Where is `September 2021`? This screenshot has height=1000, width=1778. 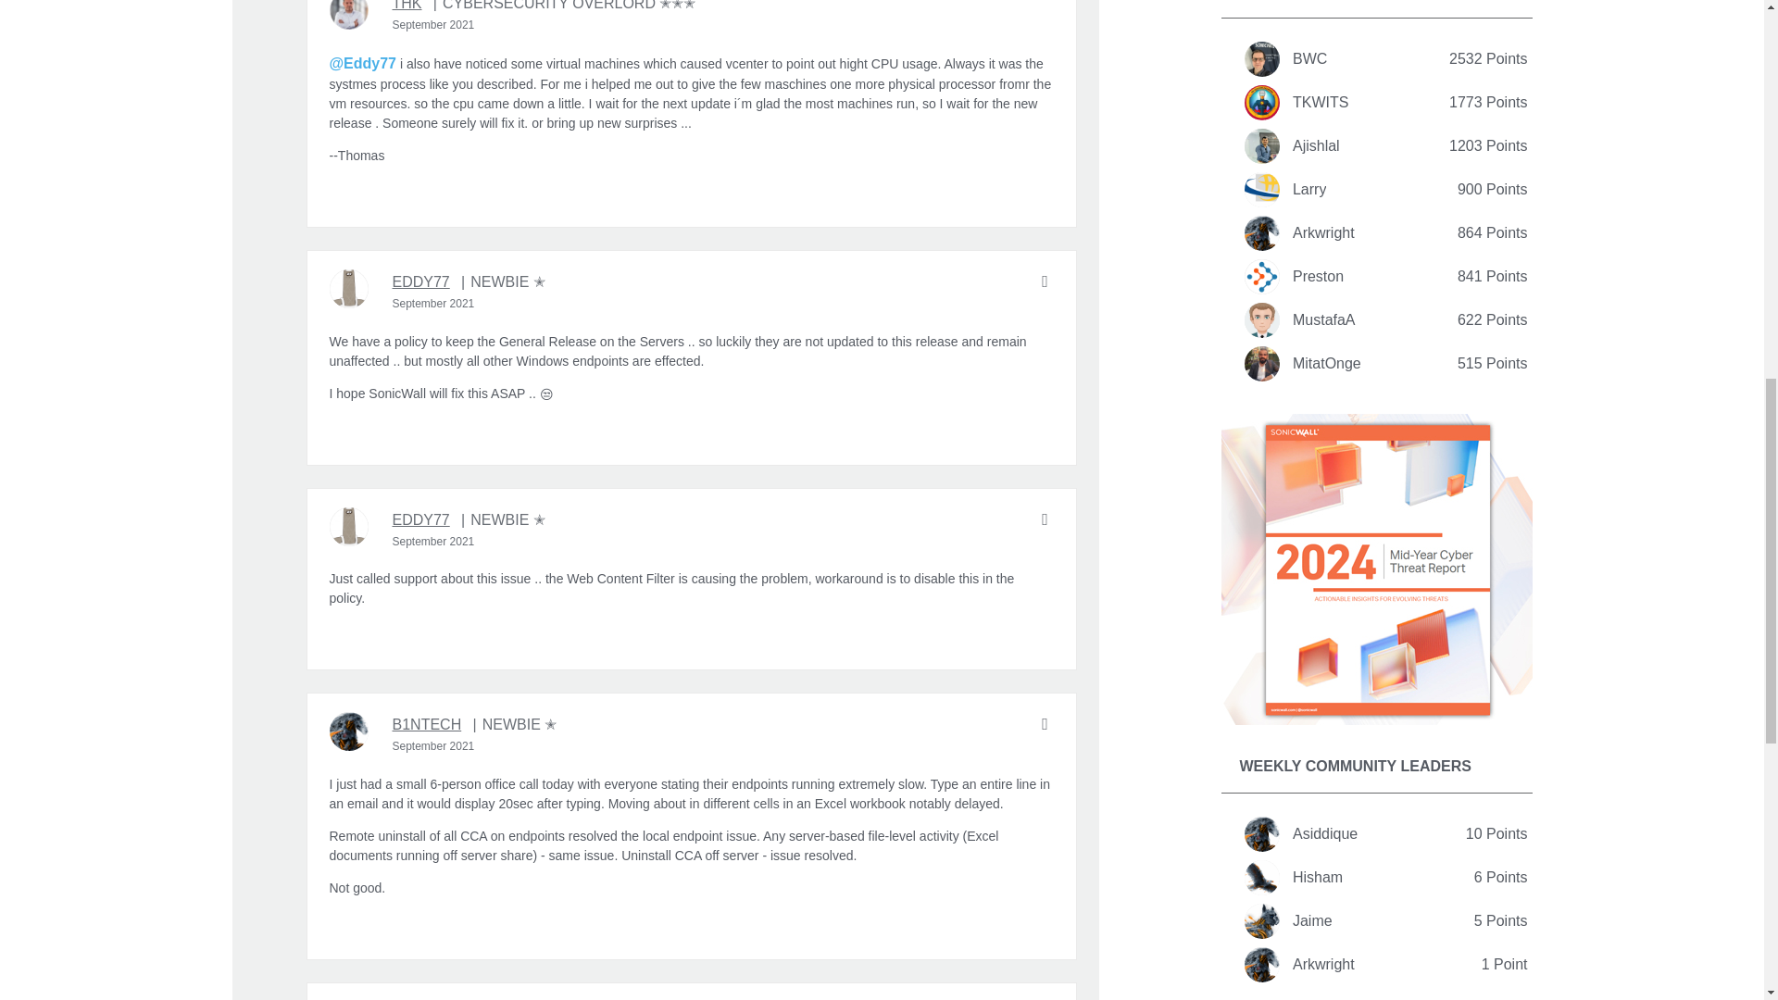 September 2021 is located at coordinates (433, 303).